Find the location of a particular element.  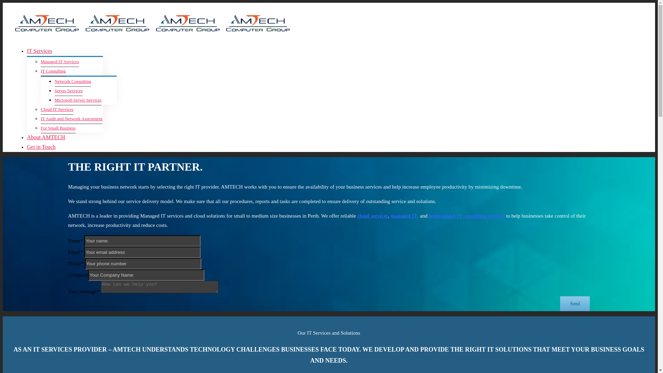

IT Services is located at coordinates (39, 50).